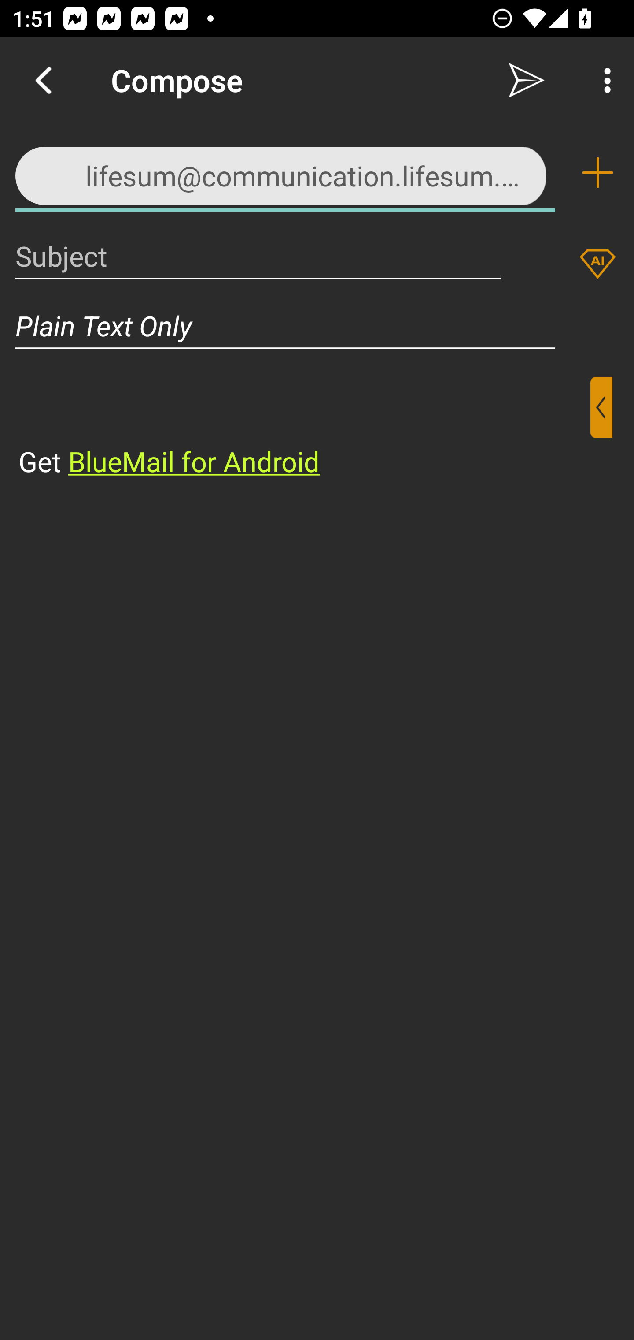 Image resolution: width=634 pixels, height=1340 pixels. I want to click on More Options, so click(603, 80).